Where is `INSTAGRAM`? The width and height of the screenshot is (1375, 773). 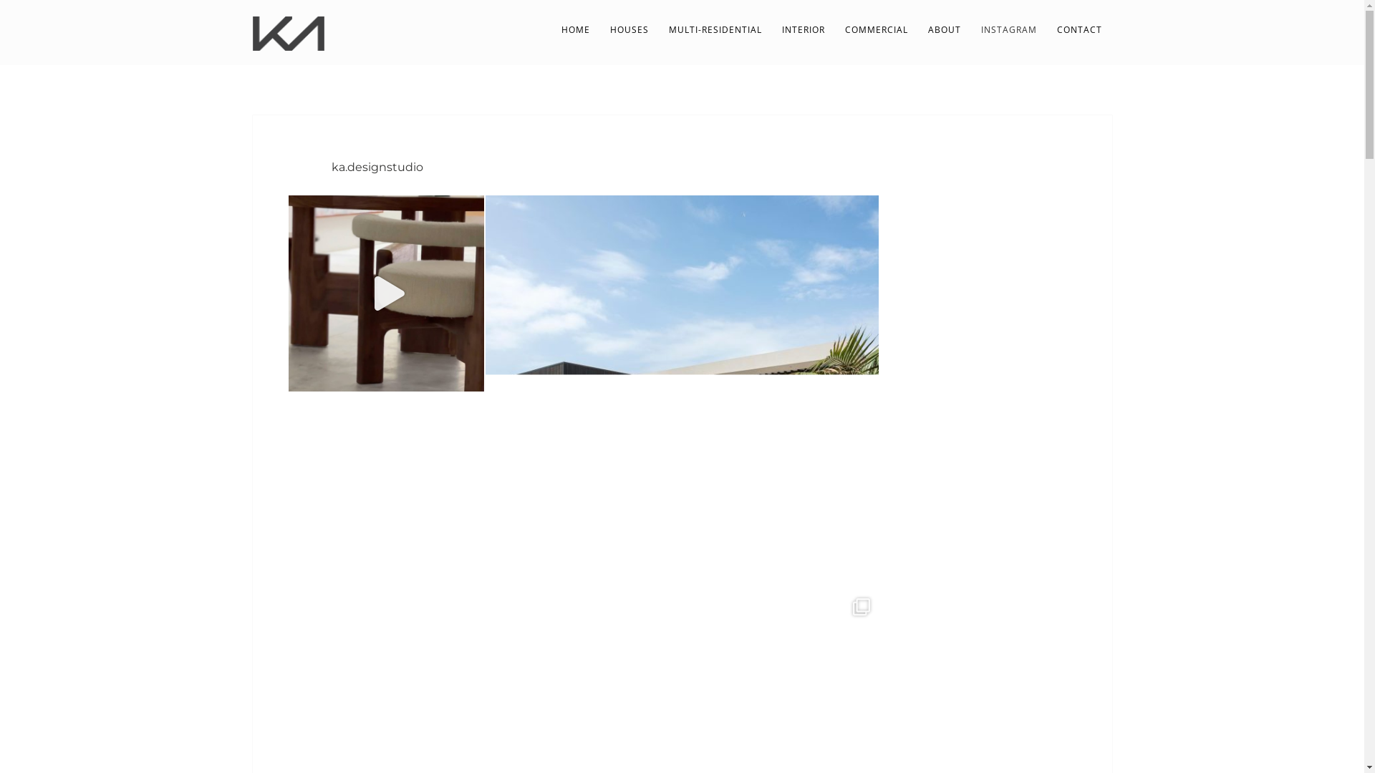 INSTAGRAM is located at coordinates (1009, 30).